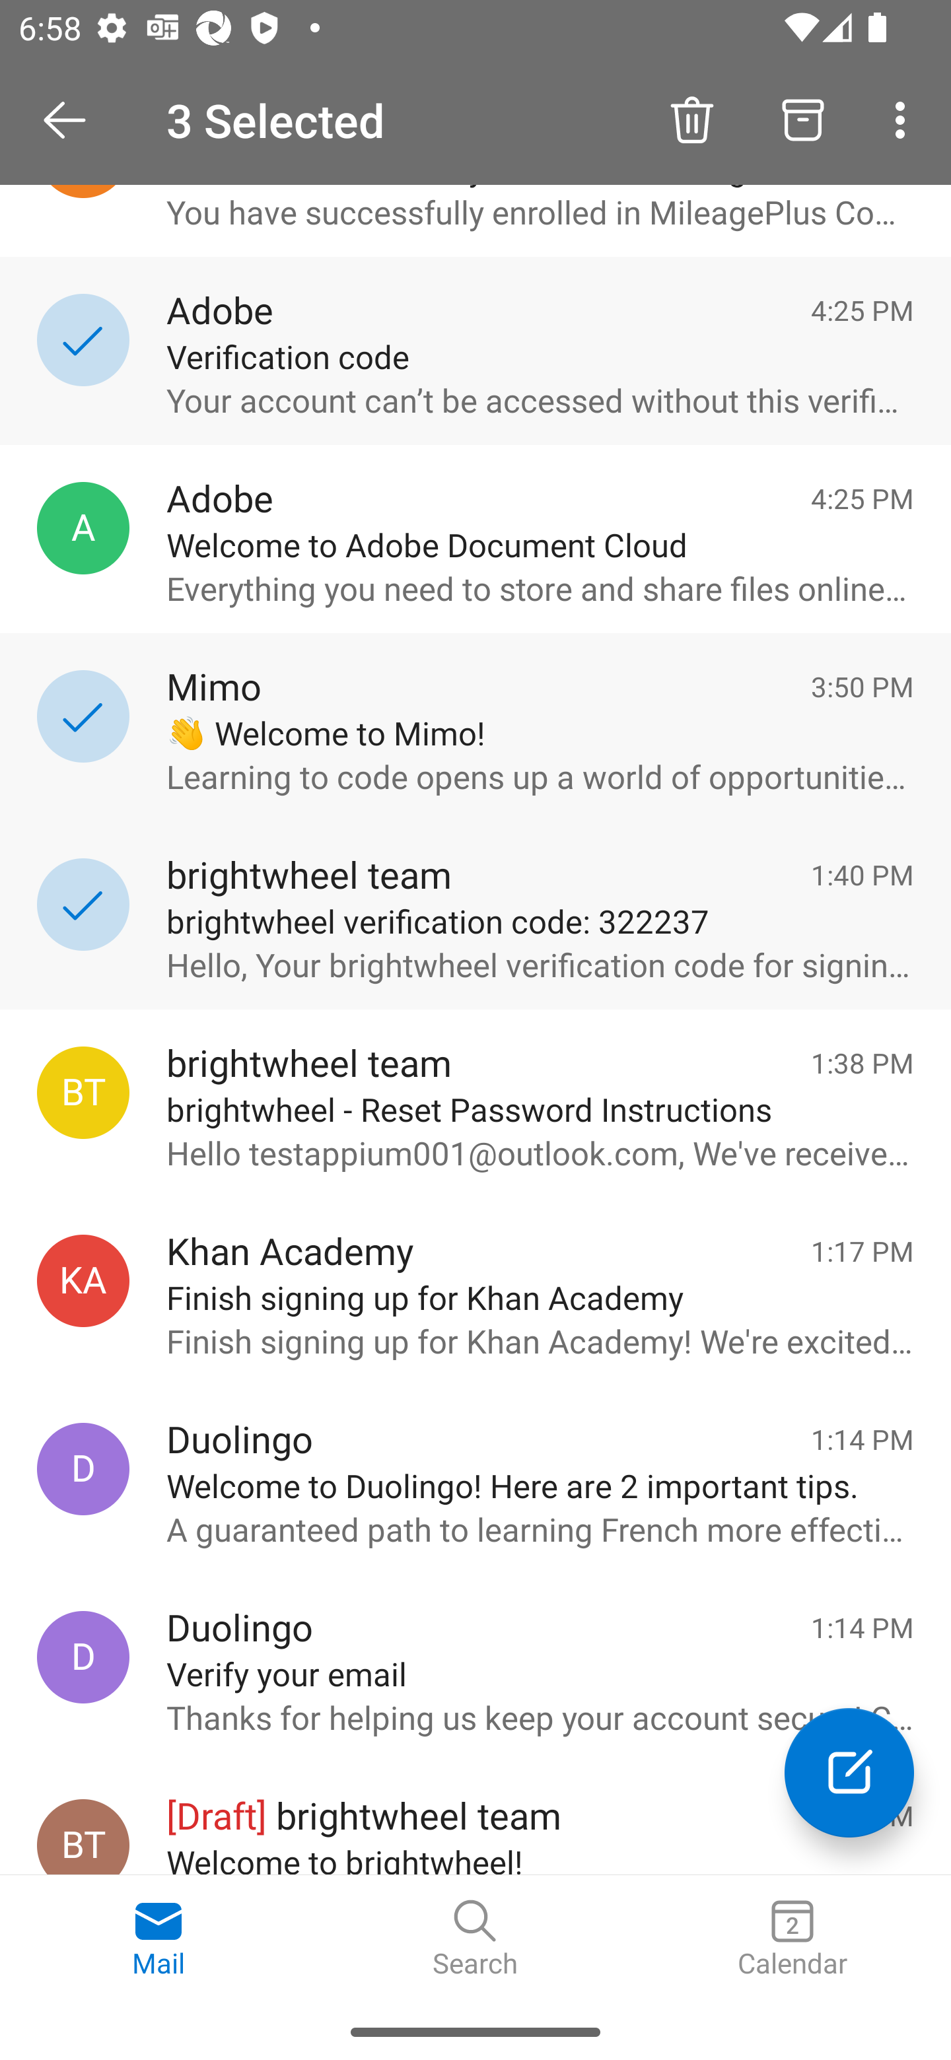 The width and height of the screenshot is (951, 2060). Describe the element at coordinates (83, 1470) in the screenshot. I see `Duolingo, hello@duolingo.com` at that location.